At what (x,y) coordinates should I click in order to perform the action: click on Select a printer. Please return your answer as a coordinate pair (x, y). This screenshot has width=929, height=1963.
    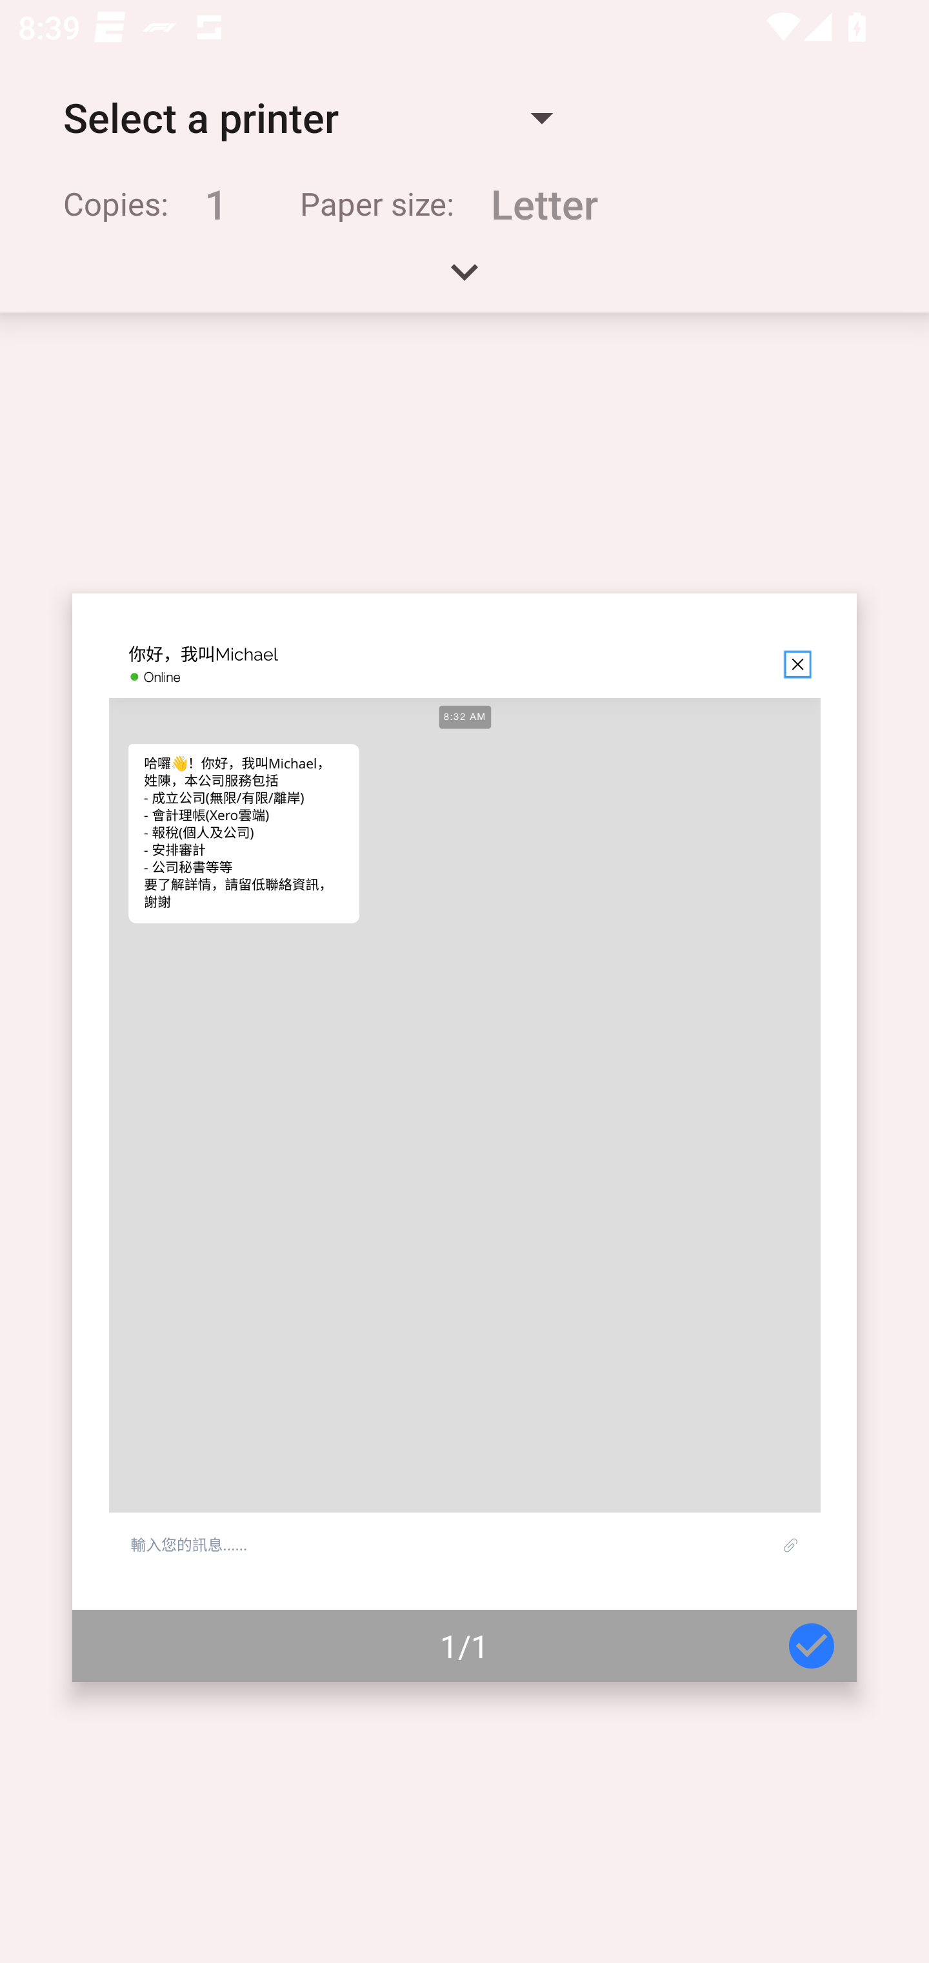
    Looking at the image, I should click on (307, 118).